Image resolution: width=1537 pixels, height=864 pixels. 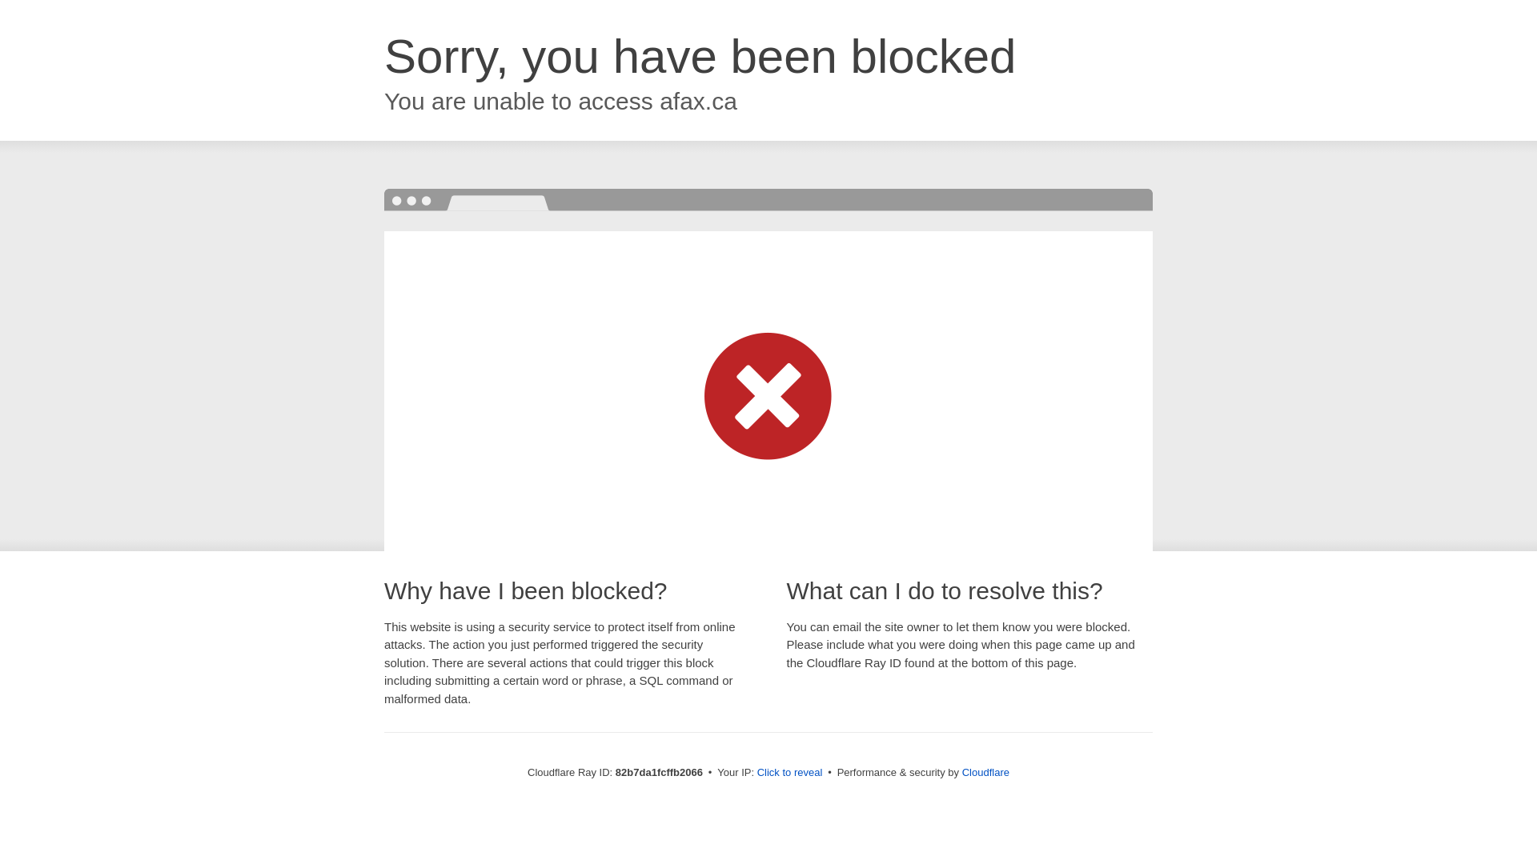 I want to click on Click to reveal, so click(x=790, y=773).